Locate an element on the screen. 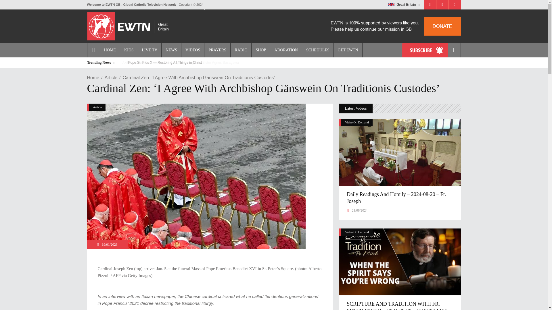 This screenshot has width=552, height=310. KIDS is located at coordinates (129, 50).